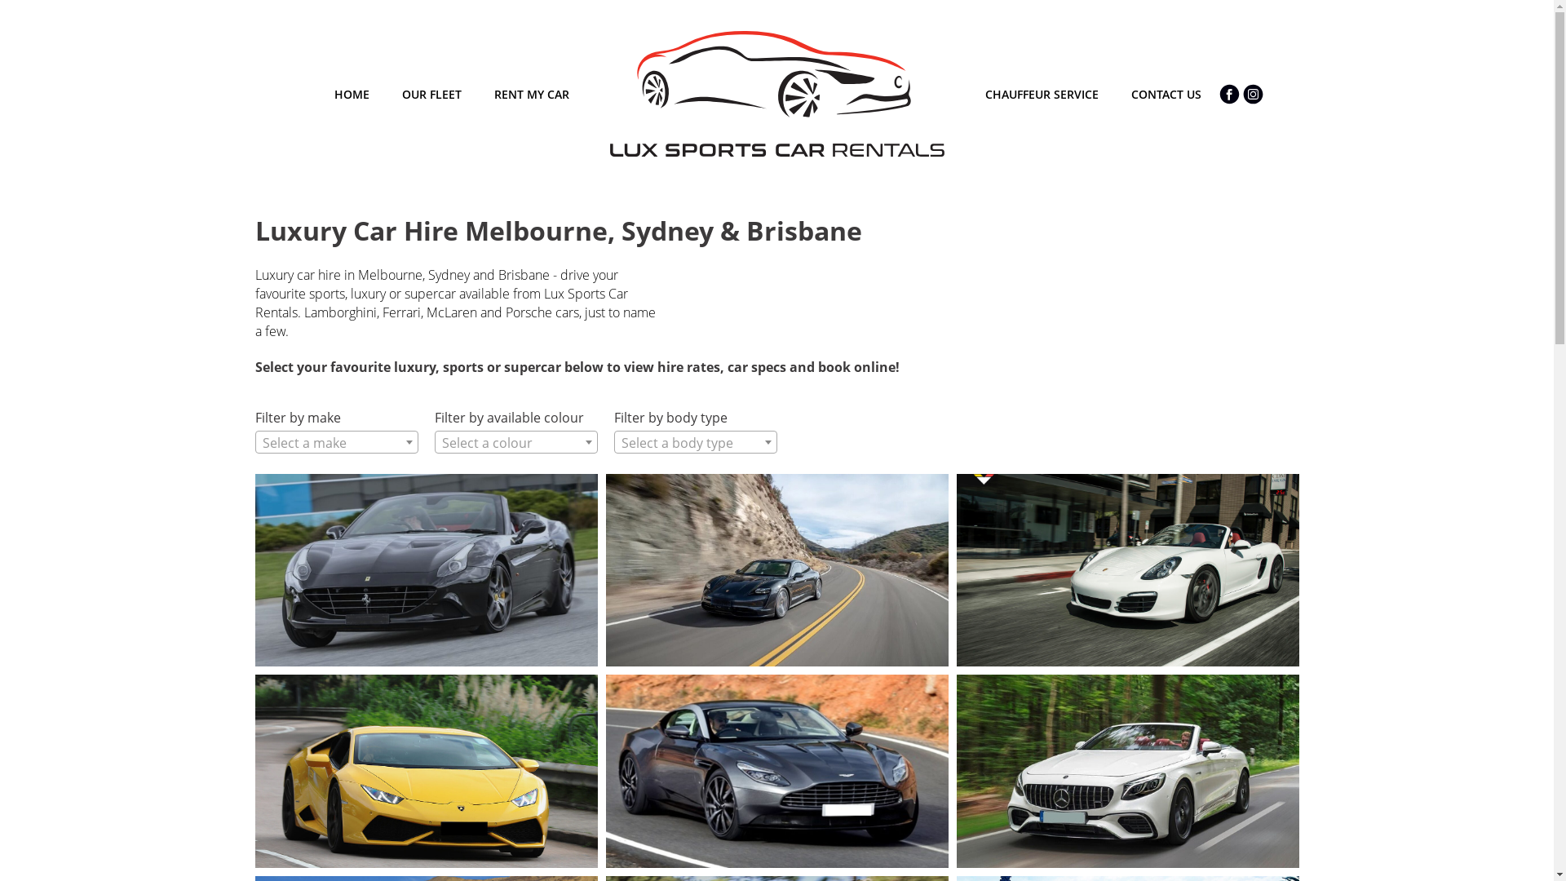 Image resolution: width=1566 pixels, height=881 pixels. What do you see at coordinates (352, 95) in the screenshot?
I see `HOME` at bounding box center [352, 95].